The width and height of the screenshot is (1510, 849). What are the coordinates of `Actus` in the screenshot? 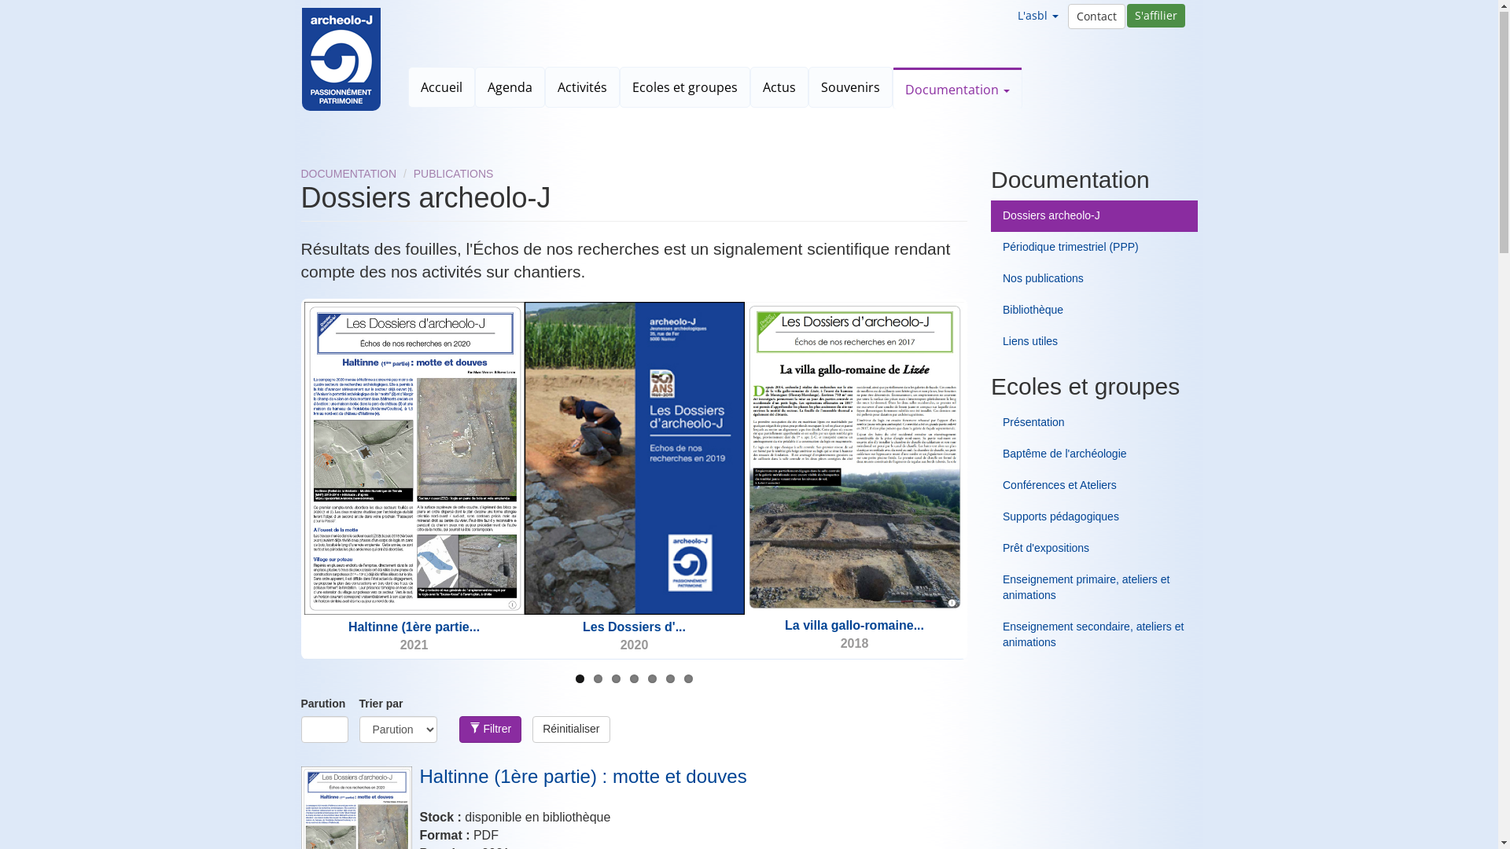 It's located at (779, 88).